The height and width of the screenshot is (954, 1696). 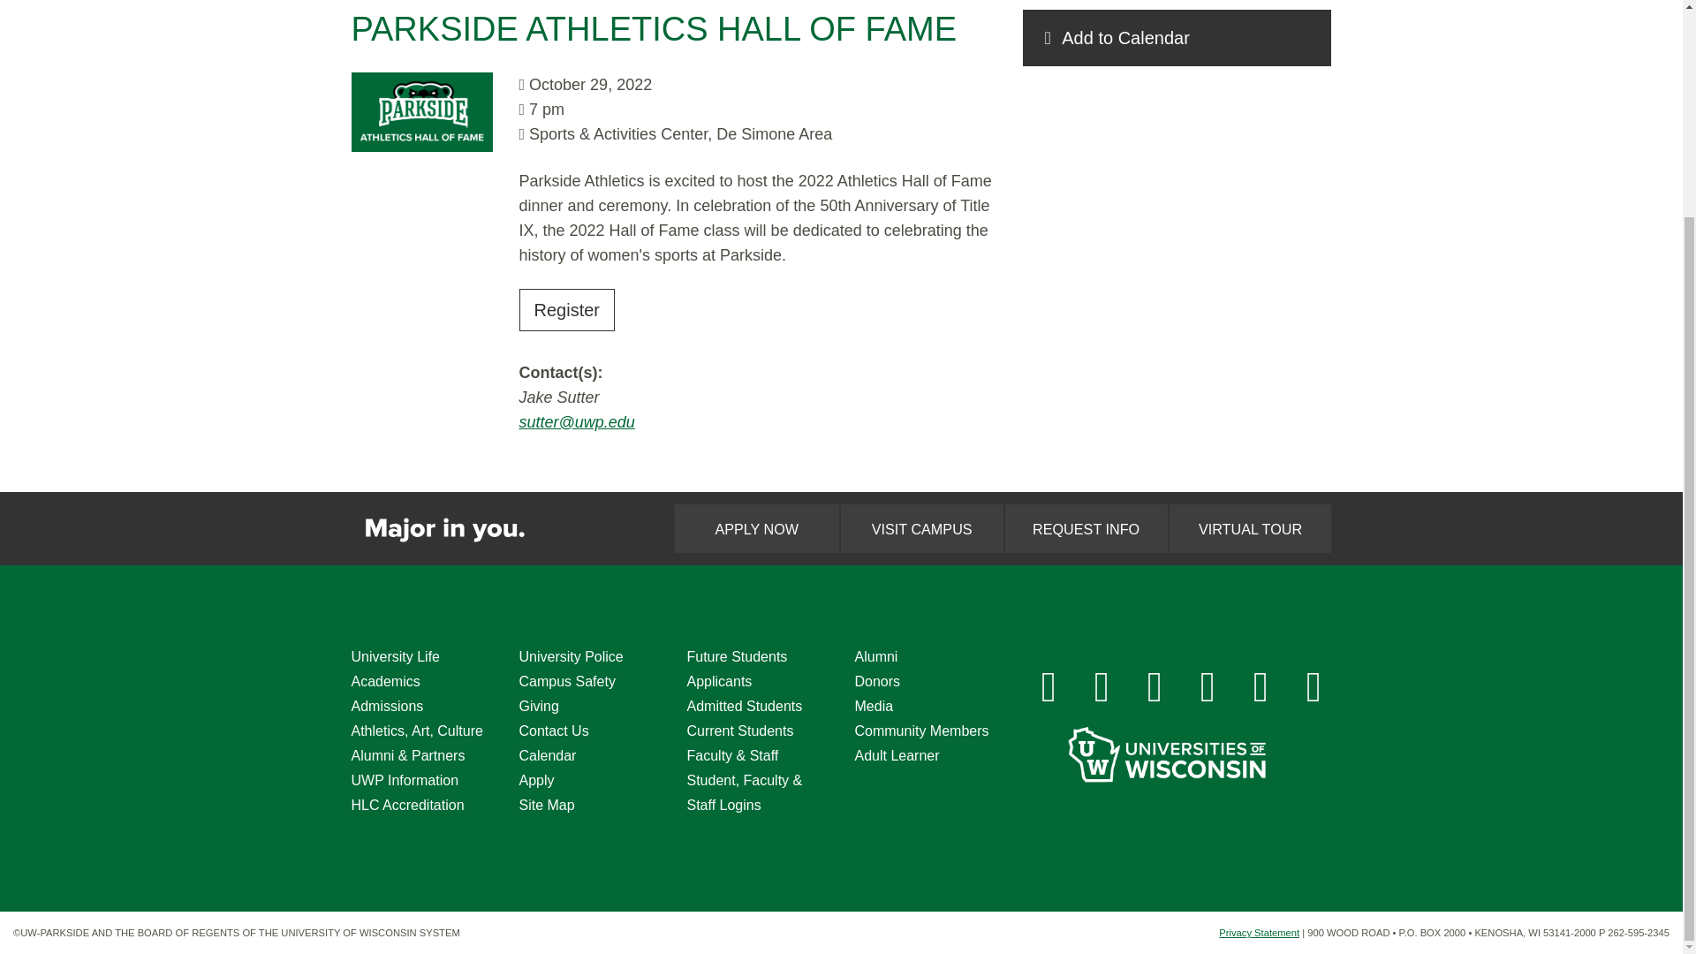 What do you see at coordinates (1049, 687) in the screenshot?
I see `Facebook` at bounding box center [1049, 687].